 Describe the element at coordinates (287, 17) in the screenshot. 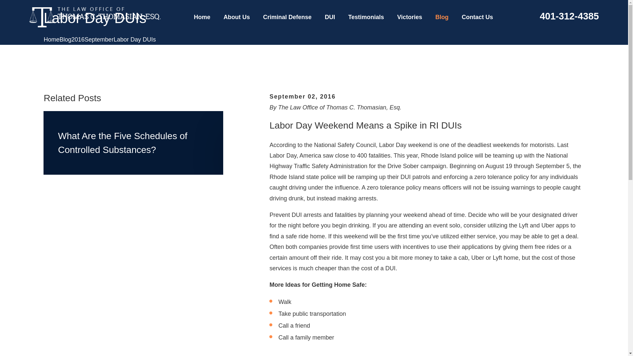

I see `Criminal Defense` at that location.